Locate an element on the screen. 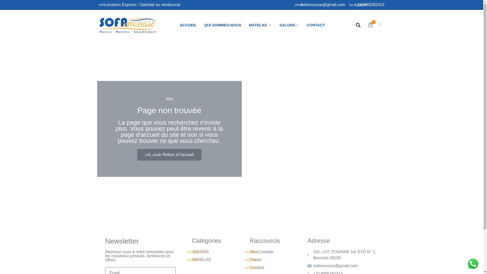 The height and width of the screenshot is (274, 487). SALONS is located at coordinates (210, 252).